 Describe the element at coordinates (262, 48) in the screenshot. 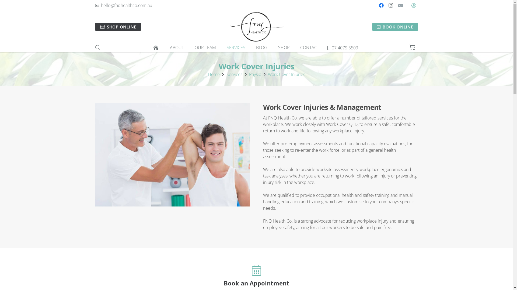

I see `BLOG` at that location.